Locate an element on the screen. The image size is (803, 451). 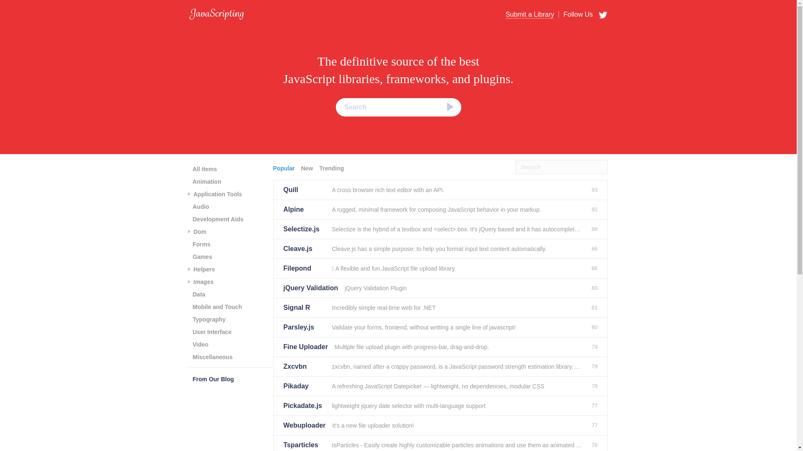
Development Aids is located at coordinates (217, 219).